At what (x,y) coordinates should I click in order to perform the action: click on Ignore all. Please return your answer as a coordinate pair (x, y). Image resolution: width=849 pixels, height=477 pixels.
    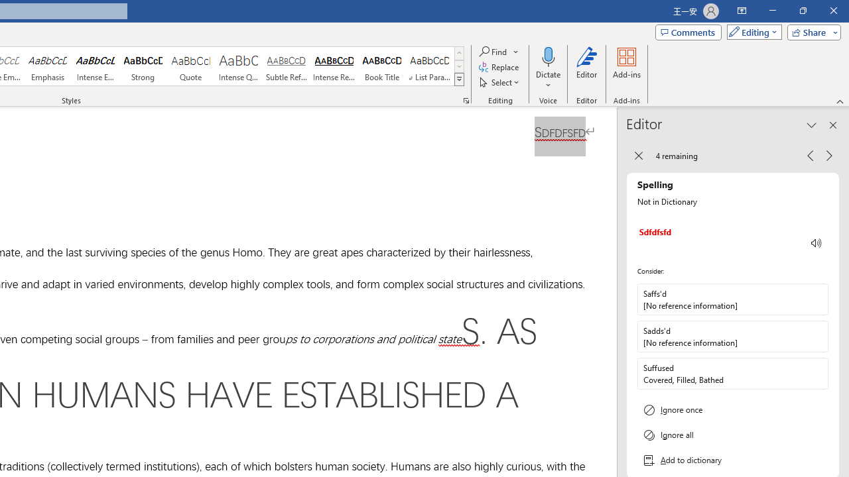
    Looking at the image, I should click on (733, 435).